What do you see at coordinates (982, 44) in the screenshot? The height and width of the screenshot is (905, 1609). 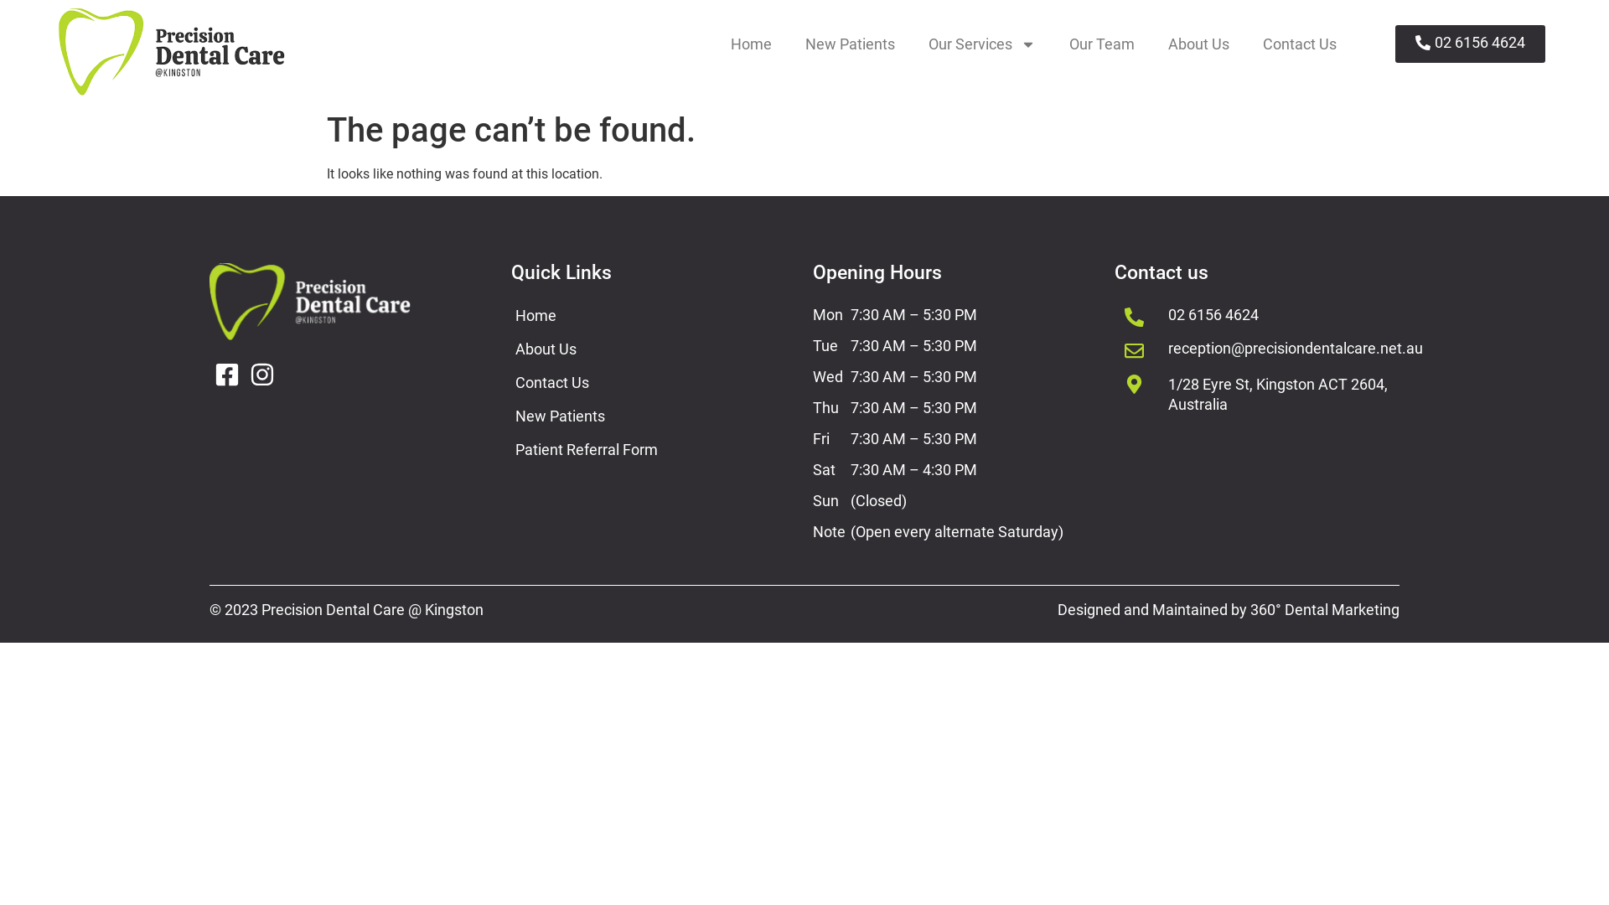 I see `Our Services` at bounding box center [982, 44].